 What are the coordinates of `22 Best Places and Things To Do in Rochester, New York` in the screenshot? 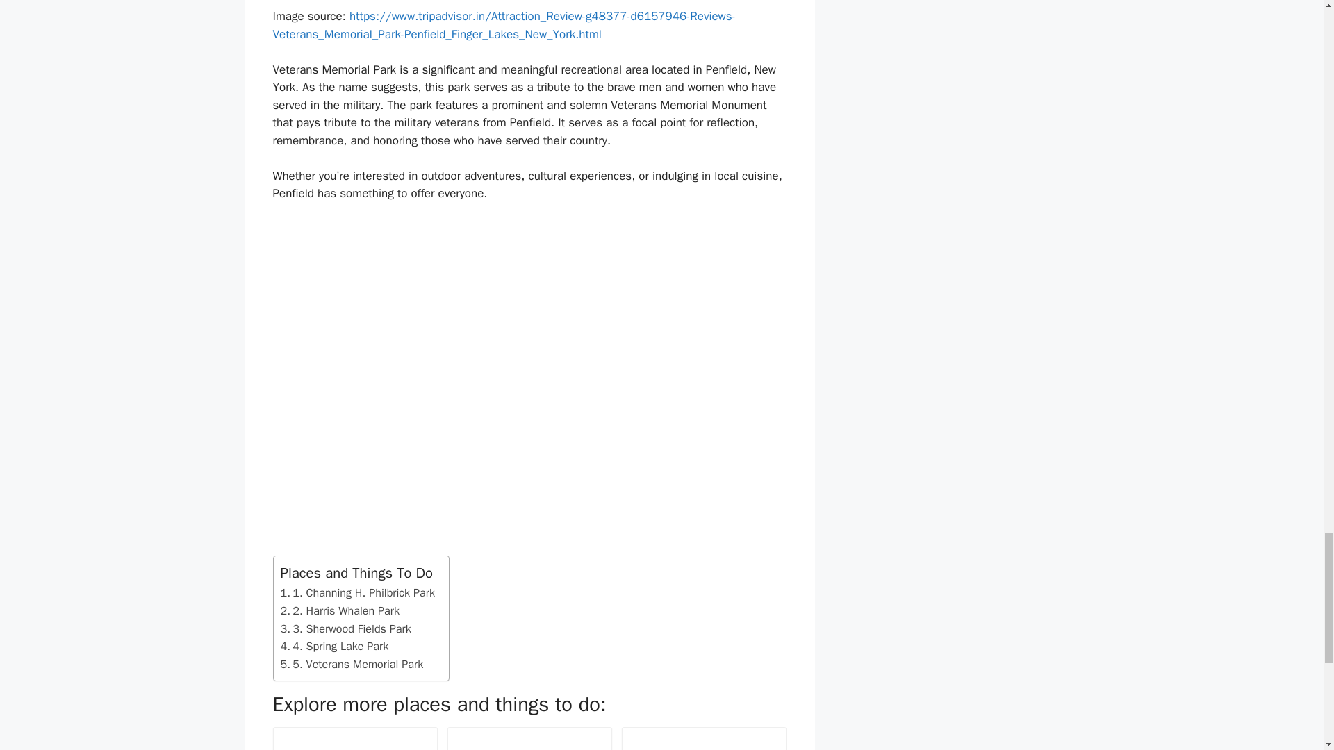 It's located at (354, 740).